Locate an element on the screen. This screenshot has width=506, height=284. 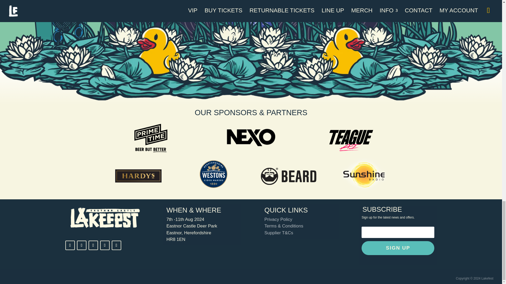
Follow on Facebook is located at coordinates (70, 245).